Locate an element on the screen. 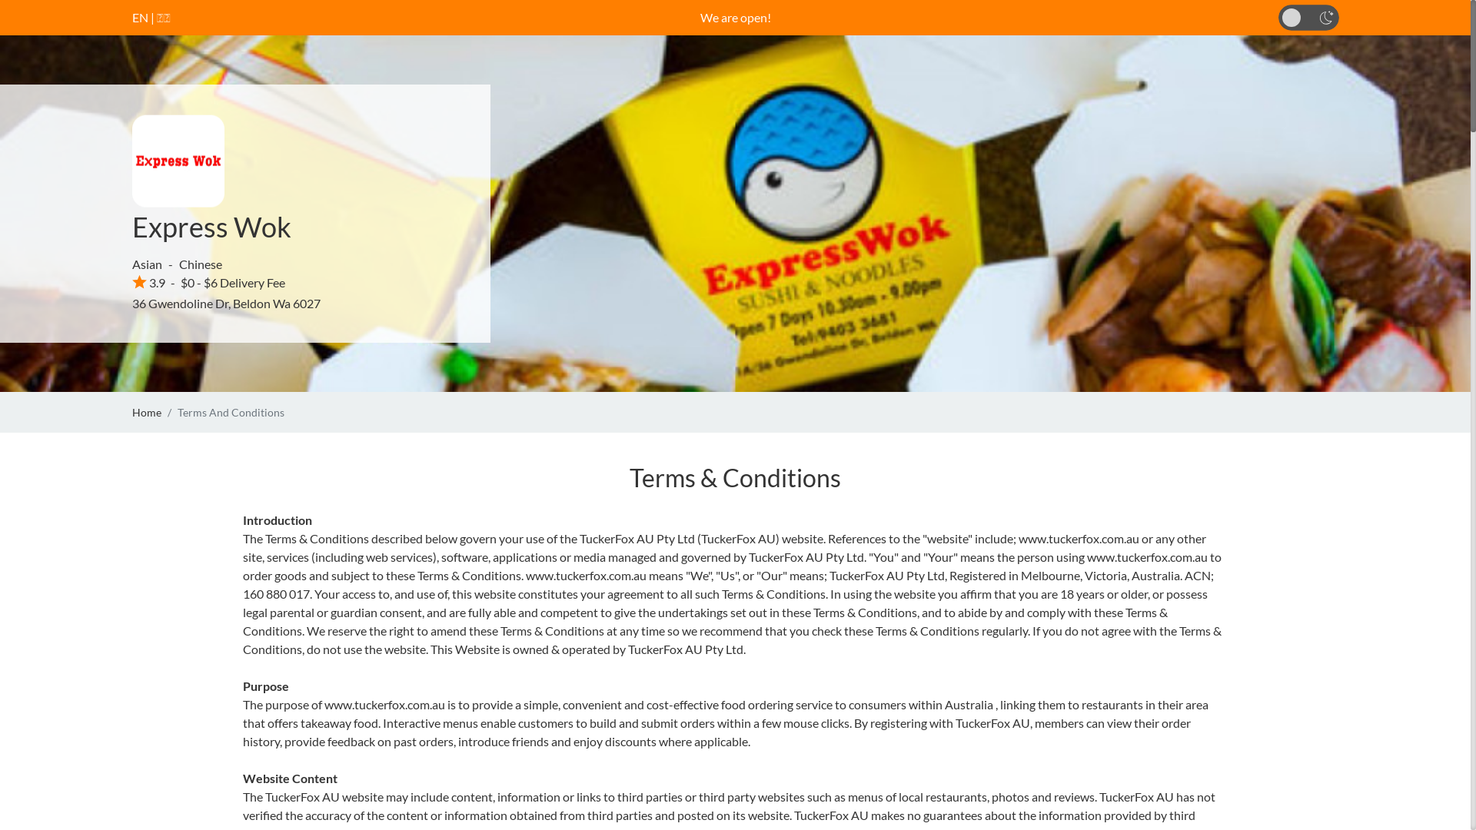 The width and height of the screenshot is (1476, 830). EN is located at coordinates (140, 17).